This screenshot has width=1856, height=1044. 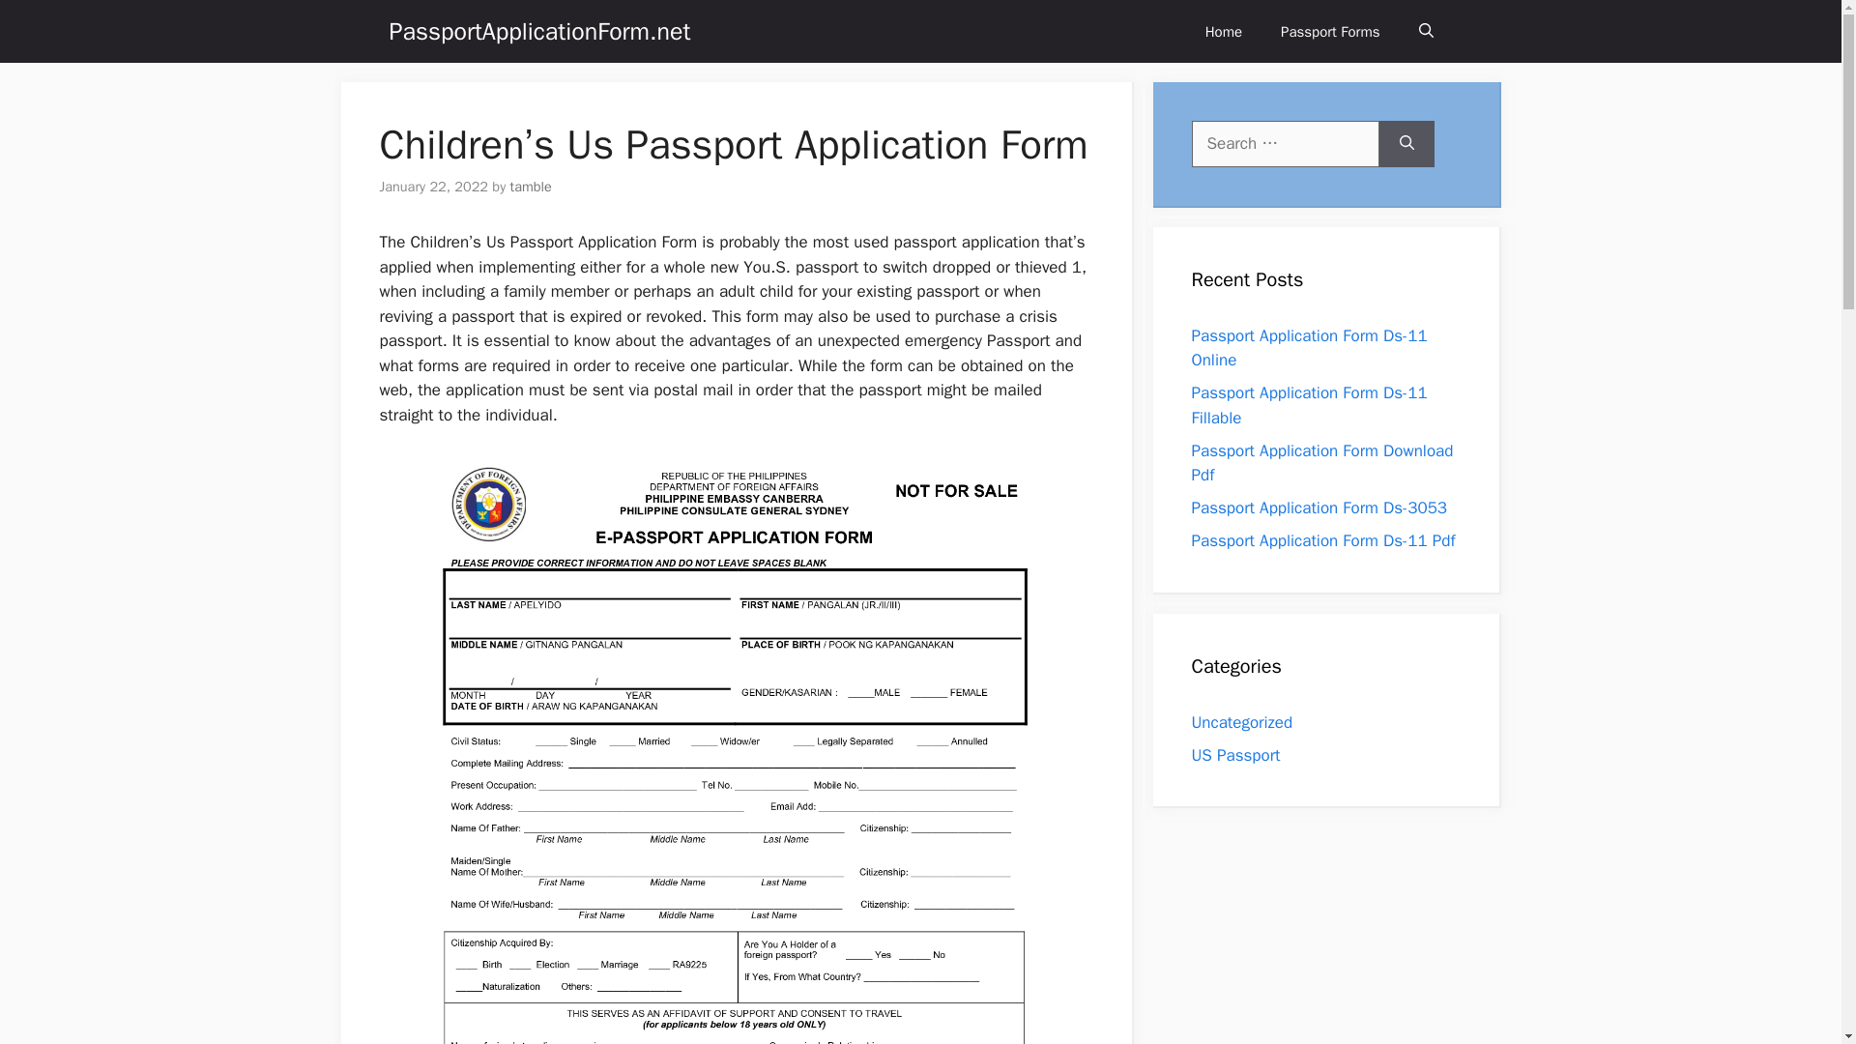 What do you see at coordinates (1322, 540) in the screenshot?
I see `Passport Application Form Ds-11 Pdf` at bounding box center [1322, 540].